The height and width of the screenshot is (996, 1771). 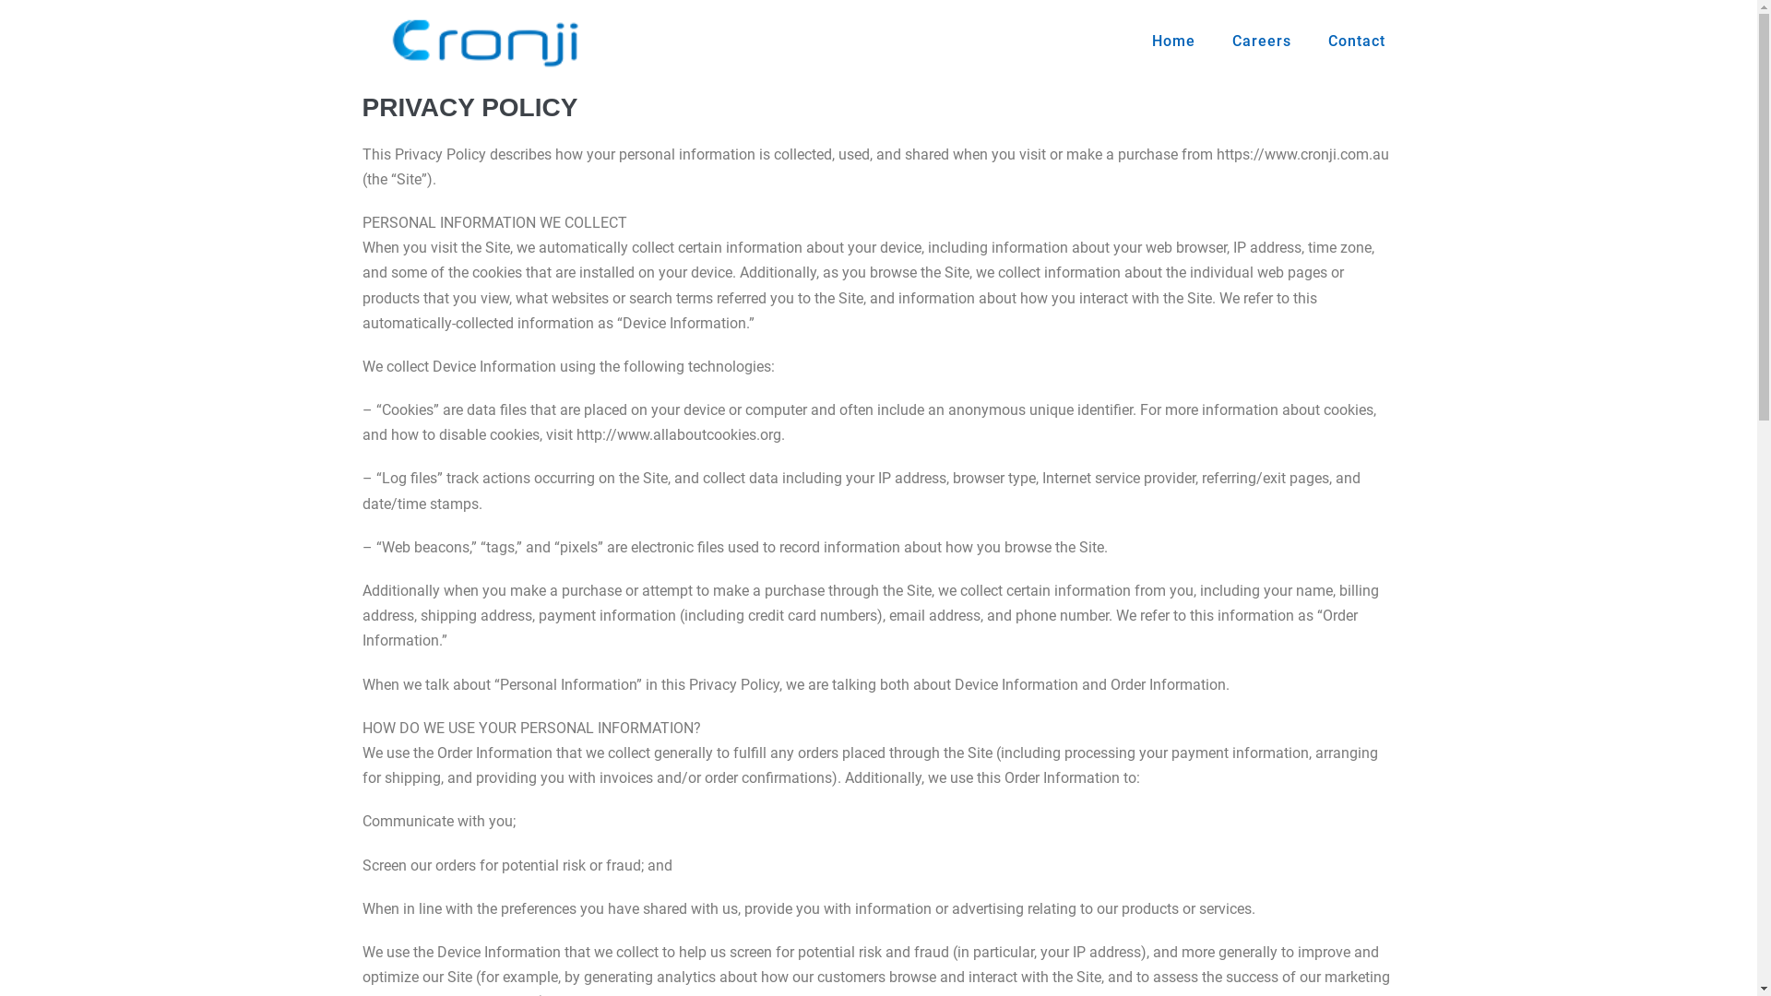 I want to click on Contact, so click(x=1357, y=41).